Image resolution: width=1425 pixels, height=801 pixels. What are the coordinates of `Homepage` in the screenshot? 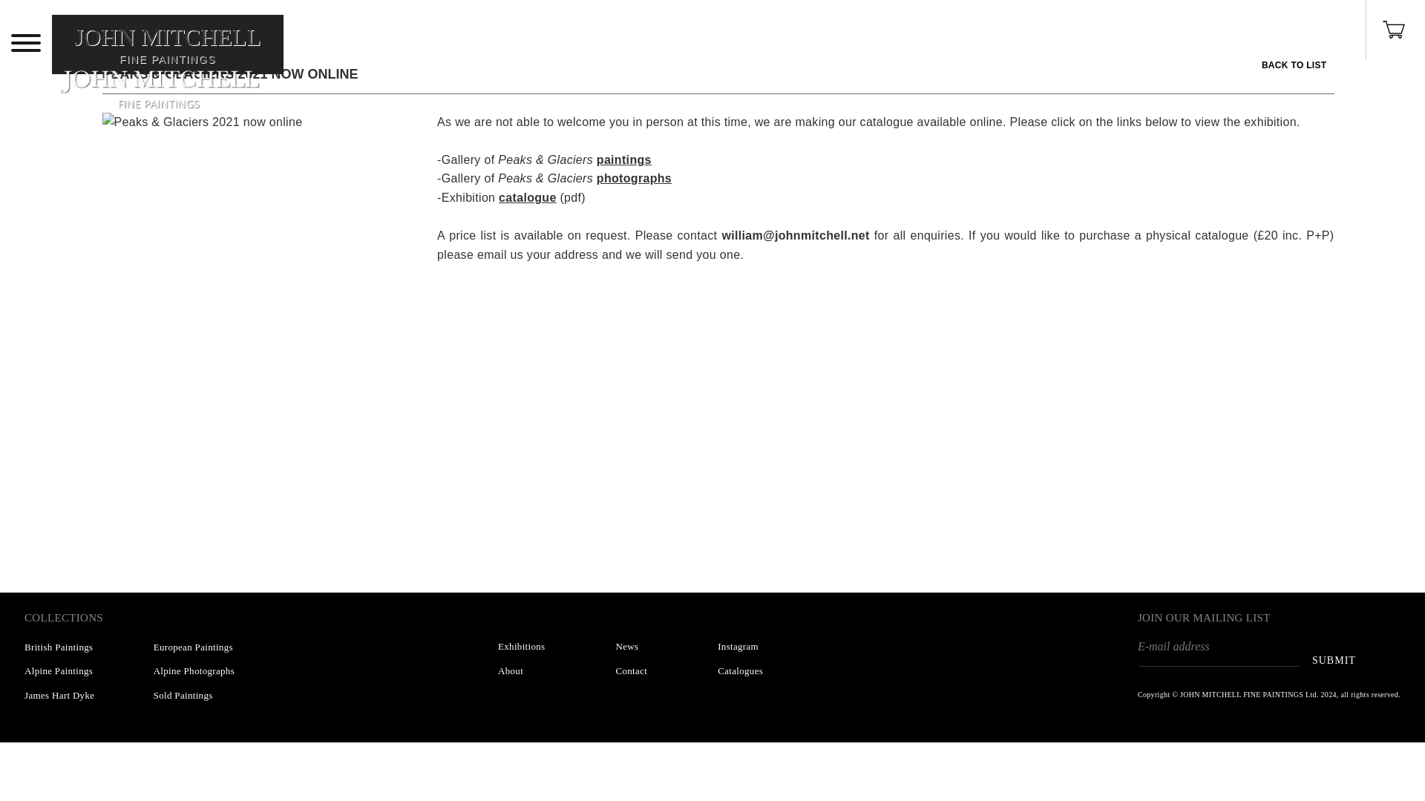 It's located at (168, 68).